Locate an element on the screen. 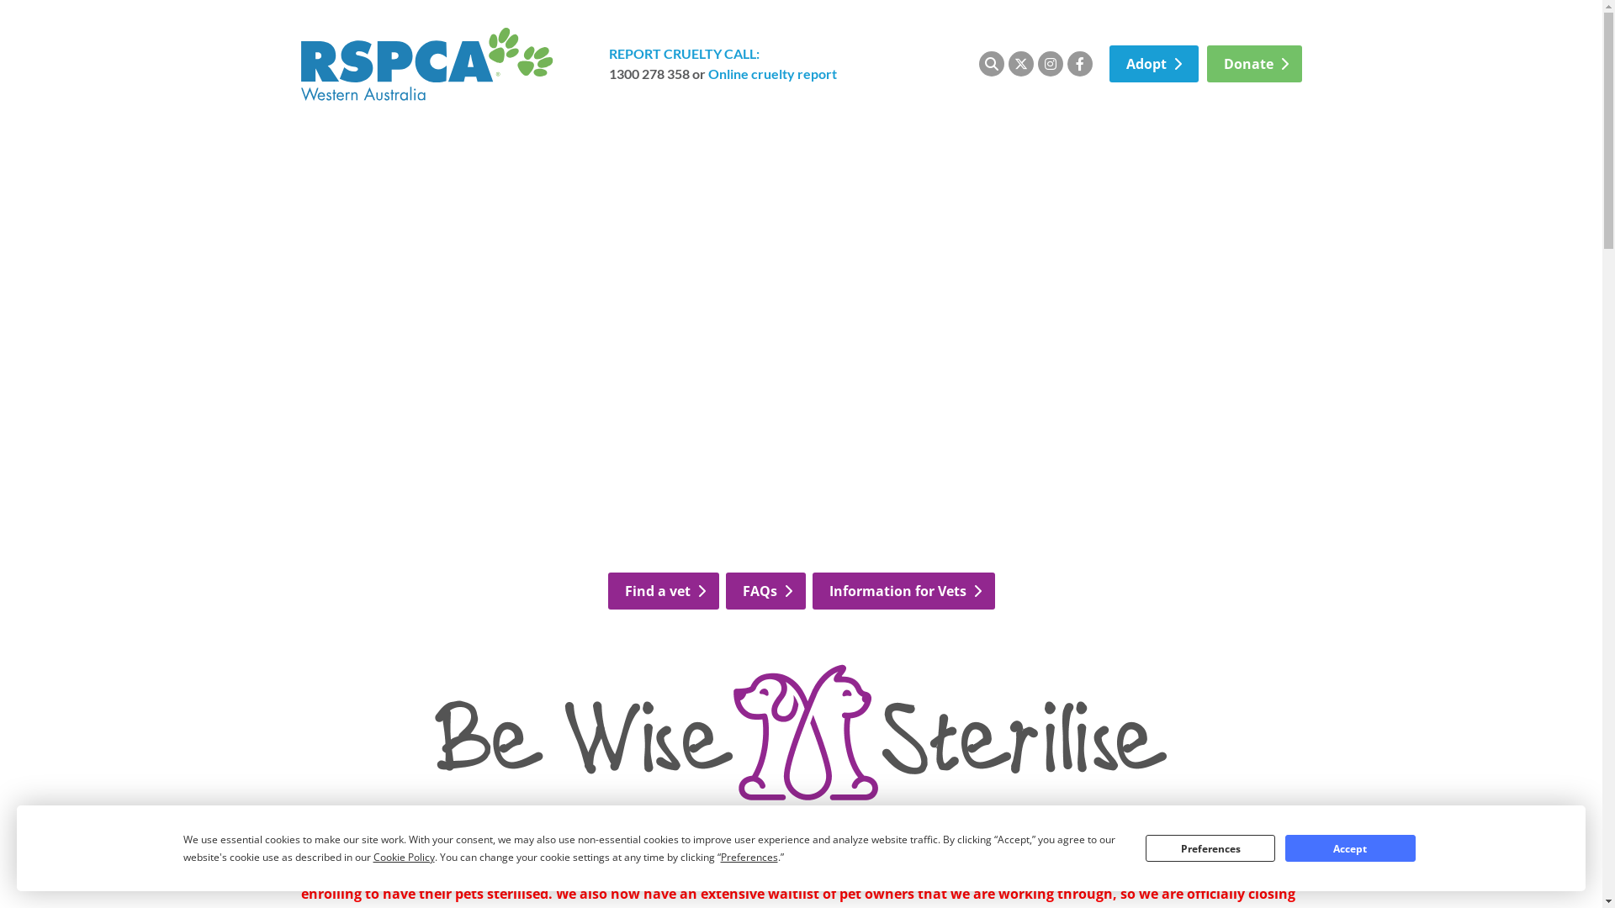  RSPCA WA Be Wise Sterilise campaign logo is located at coordinates (801, 732).